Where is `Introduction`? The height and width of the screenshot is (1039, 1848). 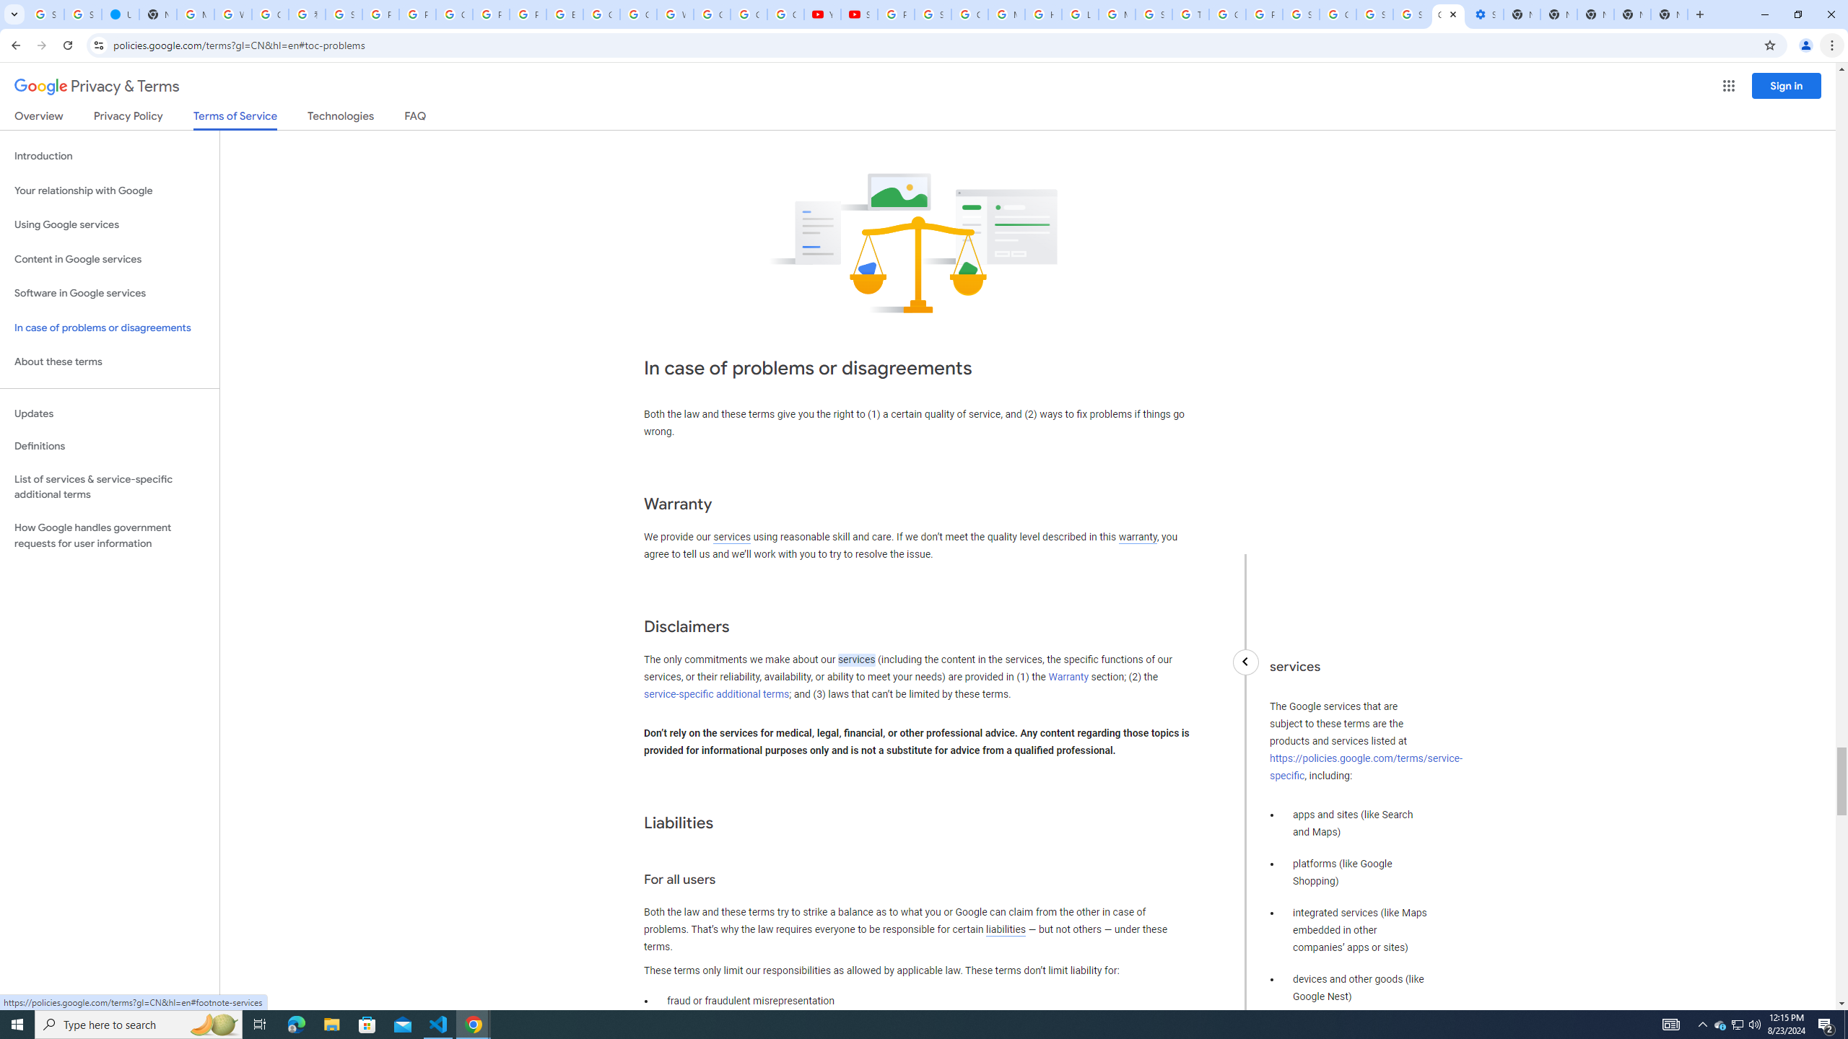
Introduction is located at coordinates (110, 156).